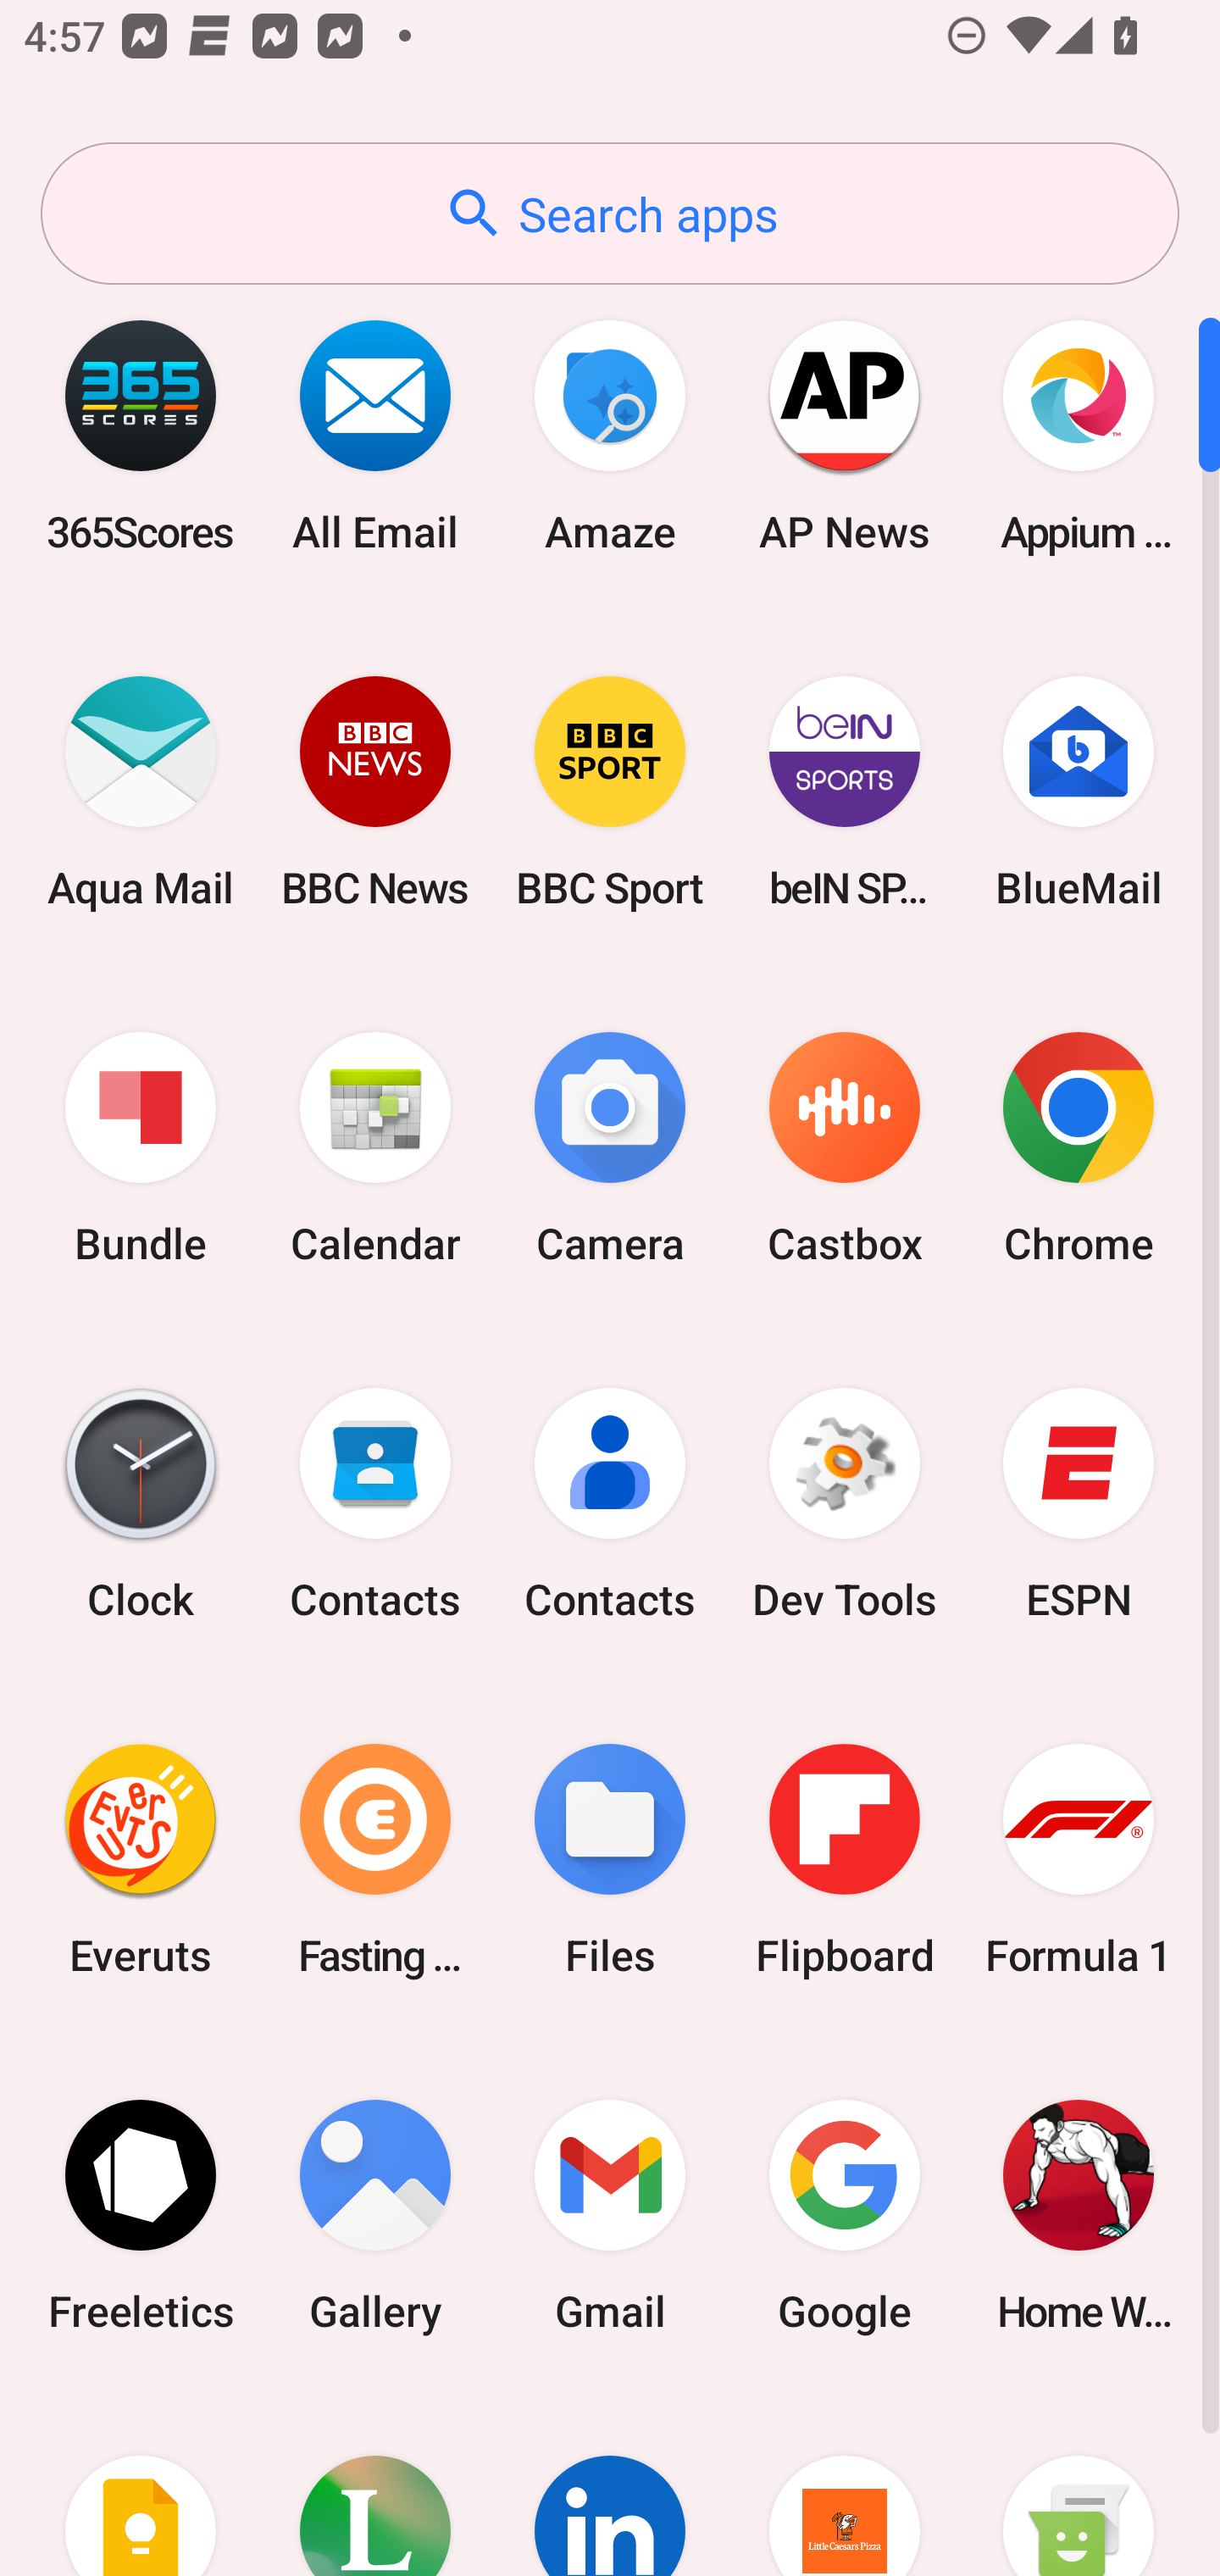  What do you see at coordinates (1079, 791) in the screenshot?
I see `BlueMail` at bounding box center [1079, 791].